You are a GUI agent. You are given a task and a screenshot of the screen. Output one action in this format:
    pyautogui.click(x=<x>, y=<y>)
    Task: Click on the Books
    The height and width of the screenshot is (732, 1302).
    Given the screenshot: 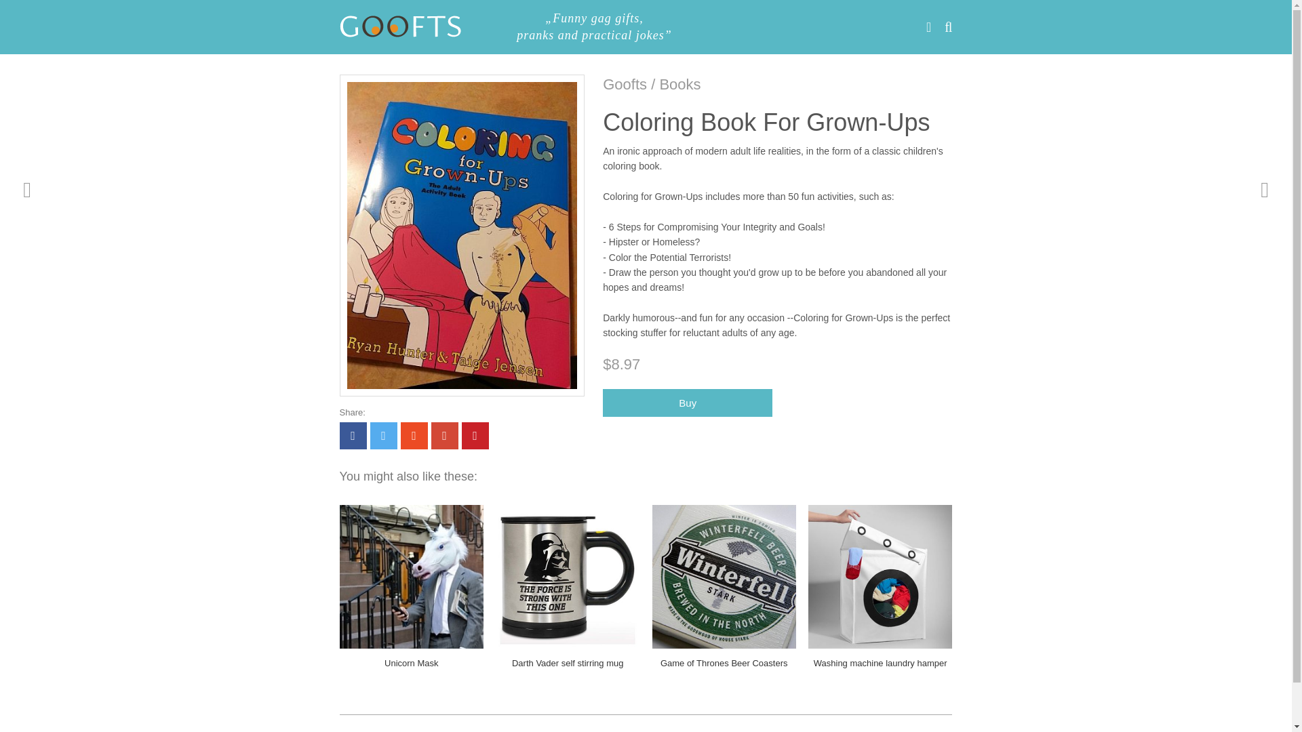 What is the action you would take?
    pyautogui.click(x=679, y=84)
    